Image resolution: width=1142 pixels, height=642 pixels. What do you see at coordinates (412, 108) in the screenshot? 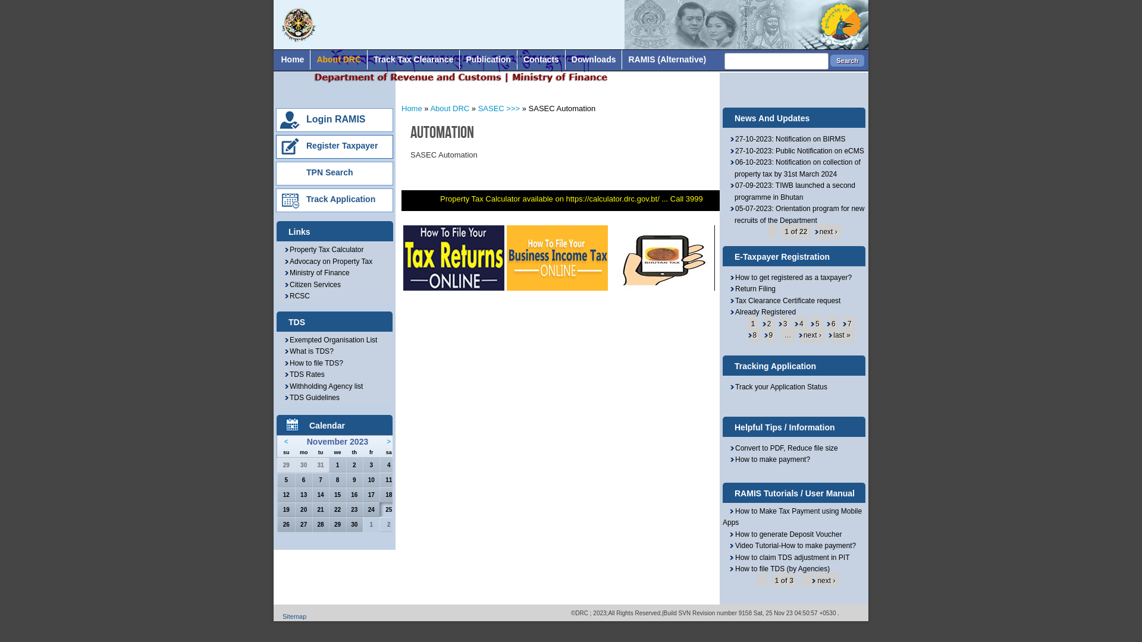
I see `Home` at bounding box center [412, 108].